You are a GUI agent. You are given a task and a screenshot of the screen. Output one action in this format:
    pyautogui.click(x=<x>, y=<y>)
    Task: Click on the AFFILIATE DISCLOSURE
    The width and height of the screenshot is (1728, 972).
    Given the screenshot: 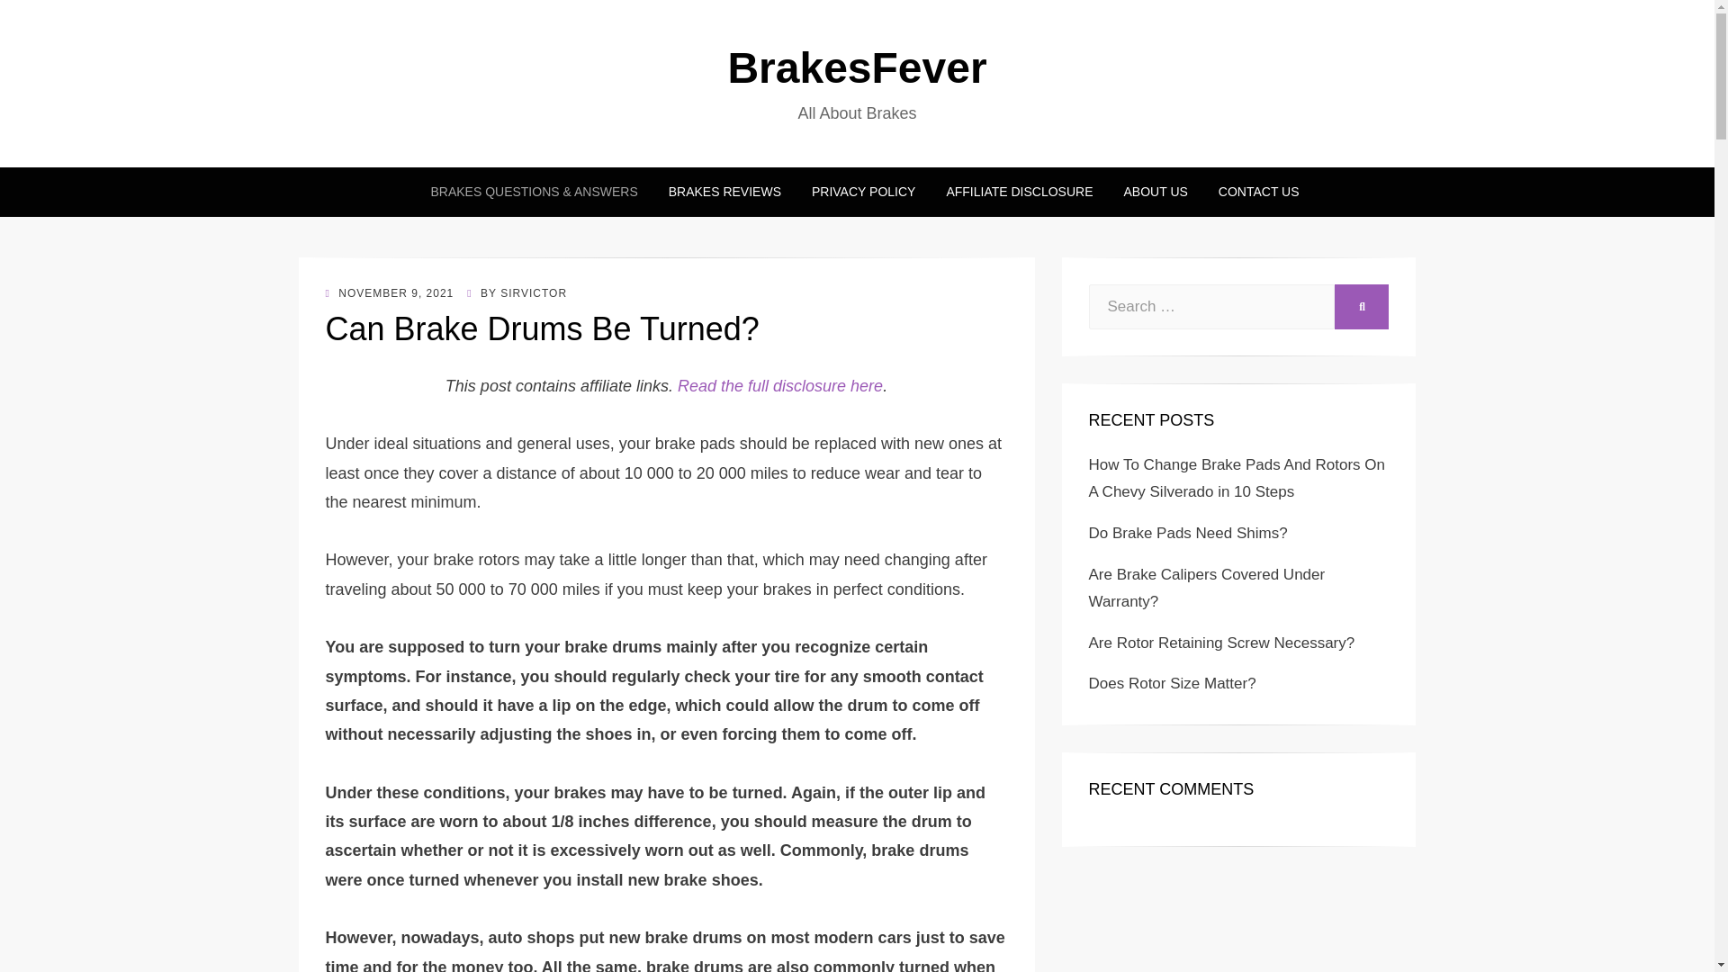 What is the action you would take?
    pyautogui.click(x=1019, y=191)
    